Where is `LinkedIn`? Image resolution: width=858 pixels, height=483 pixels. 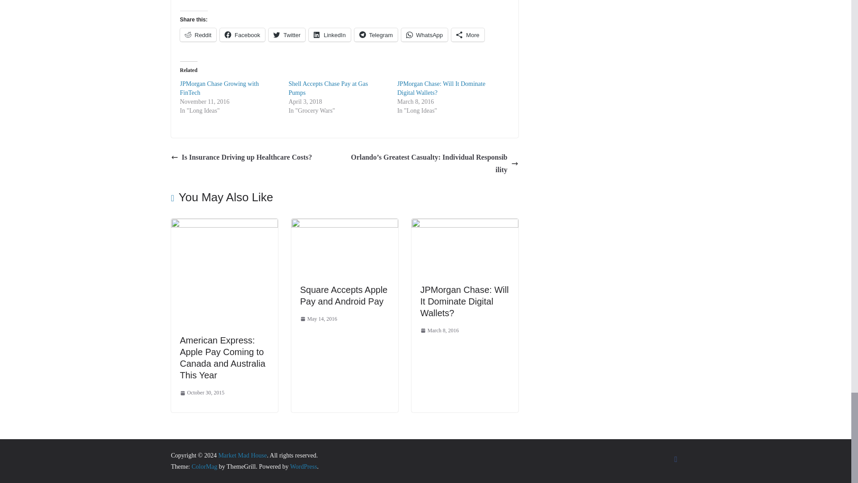 LinkedIn is located at coordinates (329, 34).